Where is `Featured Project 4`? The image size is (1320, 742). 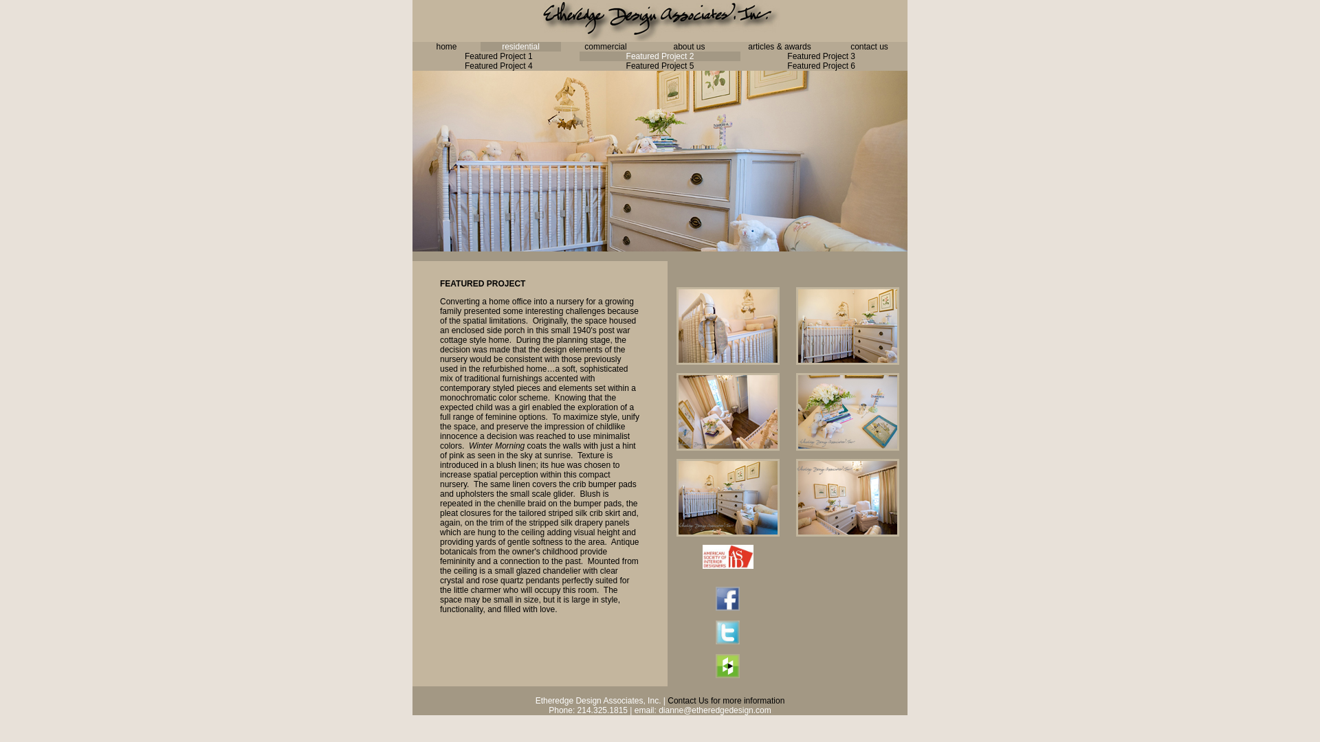 Featured Project 4 is located at coordinates (498, 65).